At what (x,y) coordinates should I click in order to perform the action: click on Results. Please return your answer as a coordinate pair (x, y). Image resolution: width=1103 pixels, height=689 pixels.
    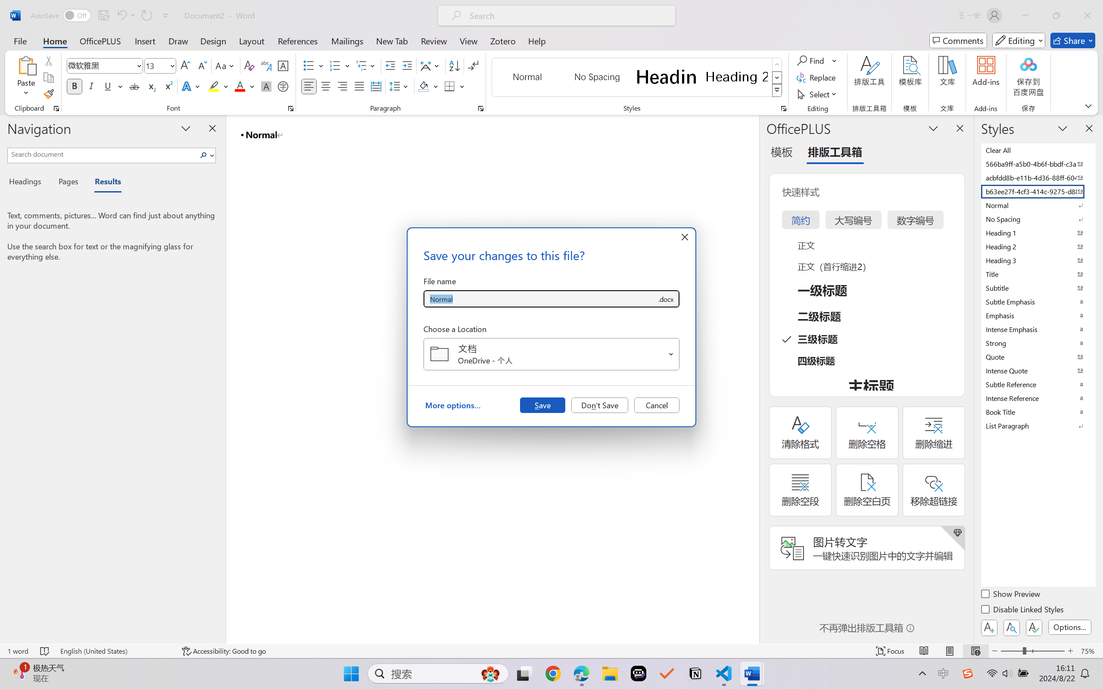
    Looking at the image, I should click on (103, 183).